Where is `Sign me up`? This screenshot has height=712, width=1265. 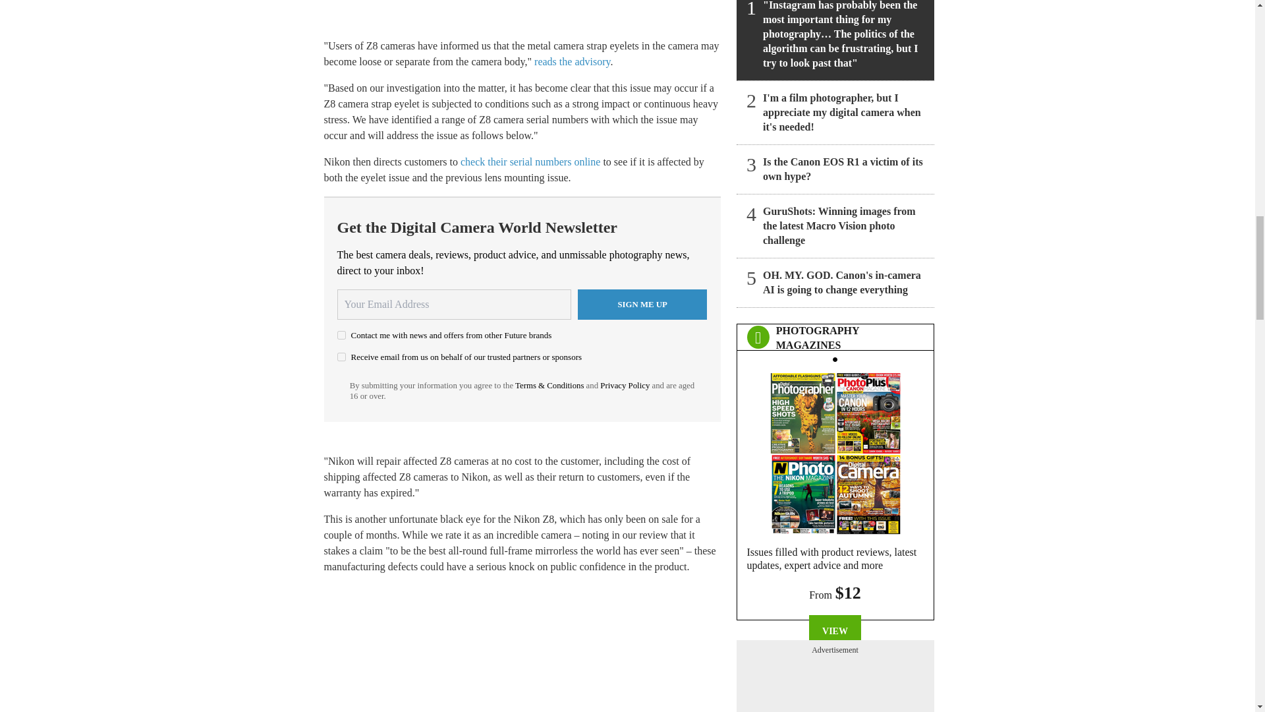
Sign me up is located at coordinates (642, 304).